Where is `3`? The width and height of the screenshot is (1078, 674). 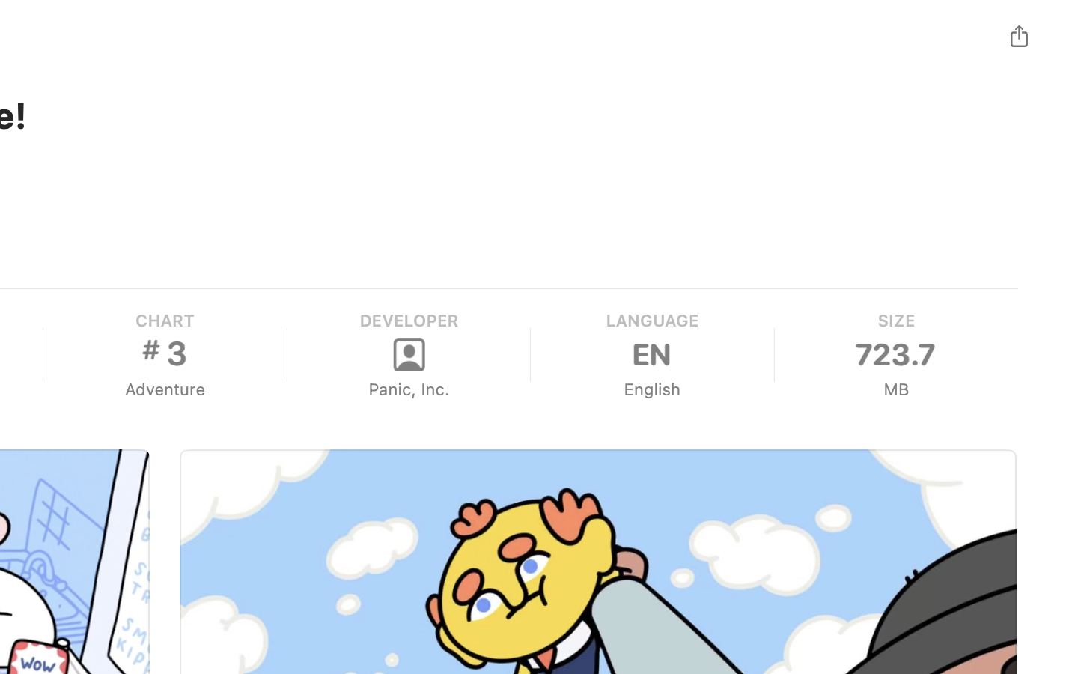 3 is located at coordinates (165, 353).